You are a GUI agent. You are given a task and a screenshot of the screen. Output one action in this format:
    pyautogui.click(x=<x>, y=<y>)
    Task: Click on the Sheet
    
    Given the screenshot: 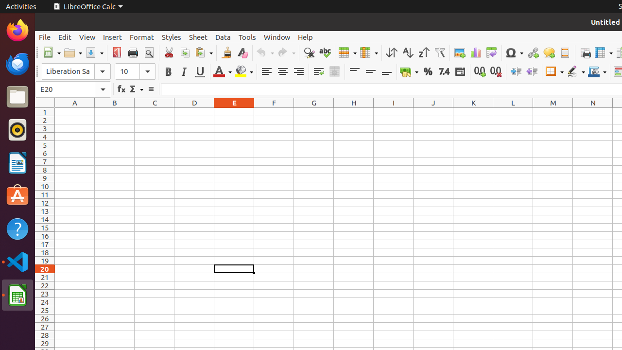 What is the action you would take?
    pyautogui.click(x=198, y=37)
    